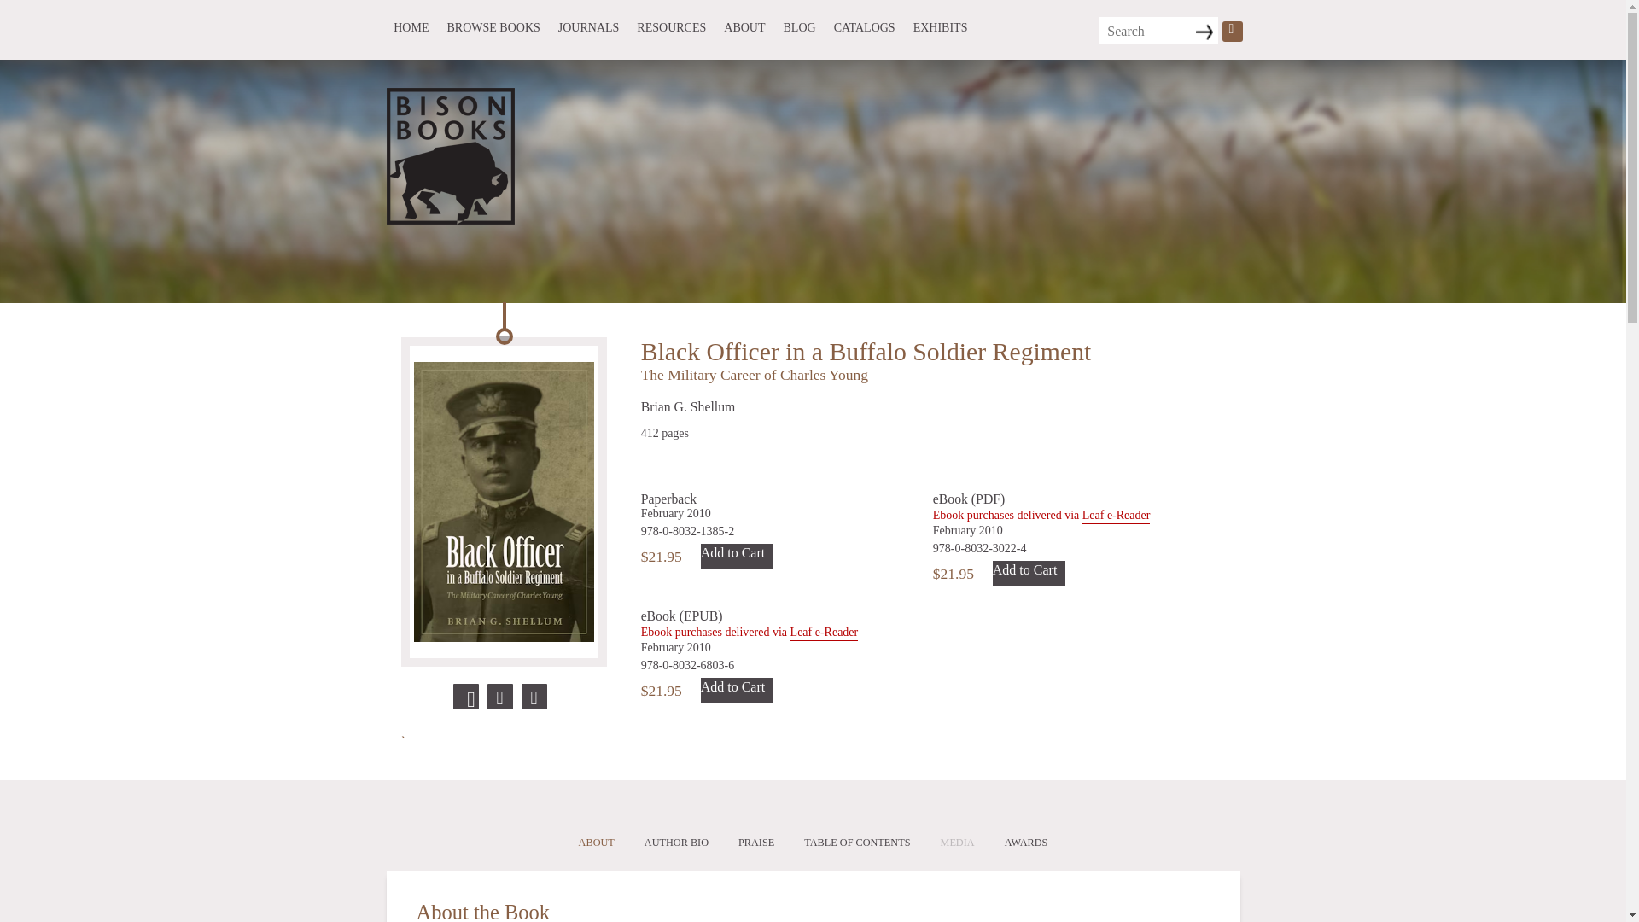 The width and height of the screenshot is (1639, 922). What do you see at coordinates (941, 27) in the screenshot?
I see `EXHIBITS` at bounding box center [941, 27].